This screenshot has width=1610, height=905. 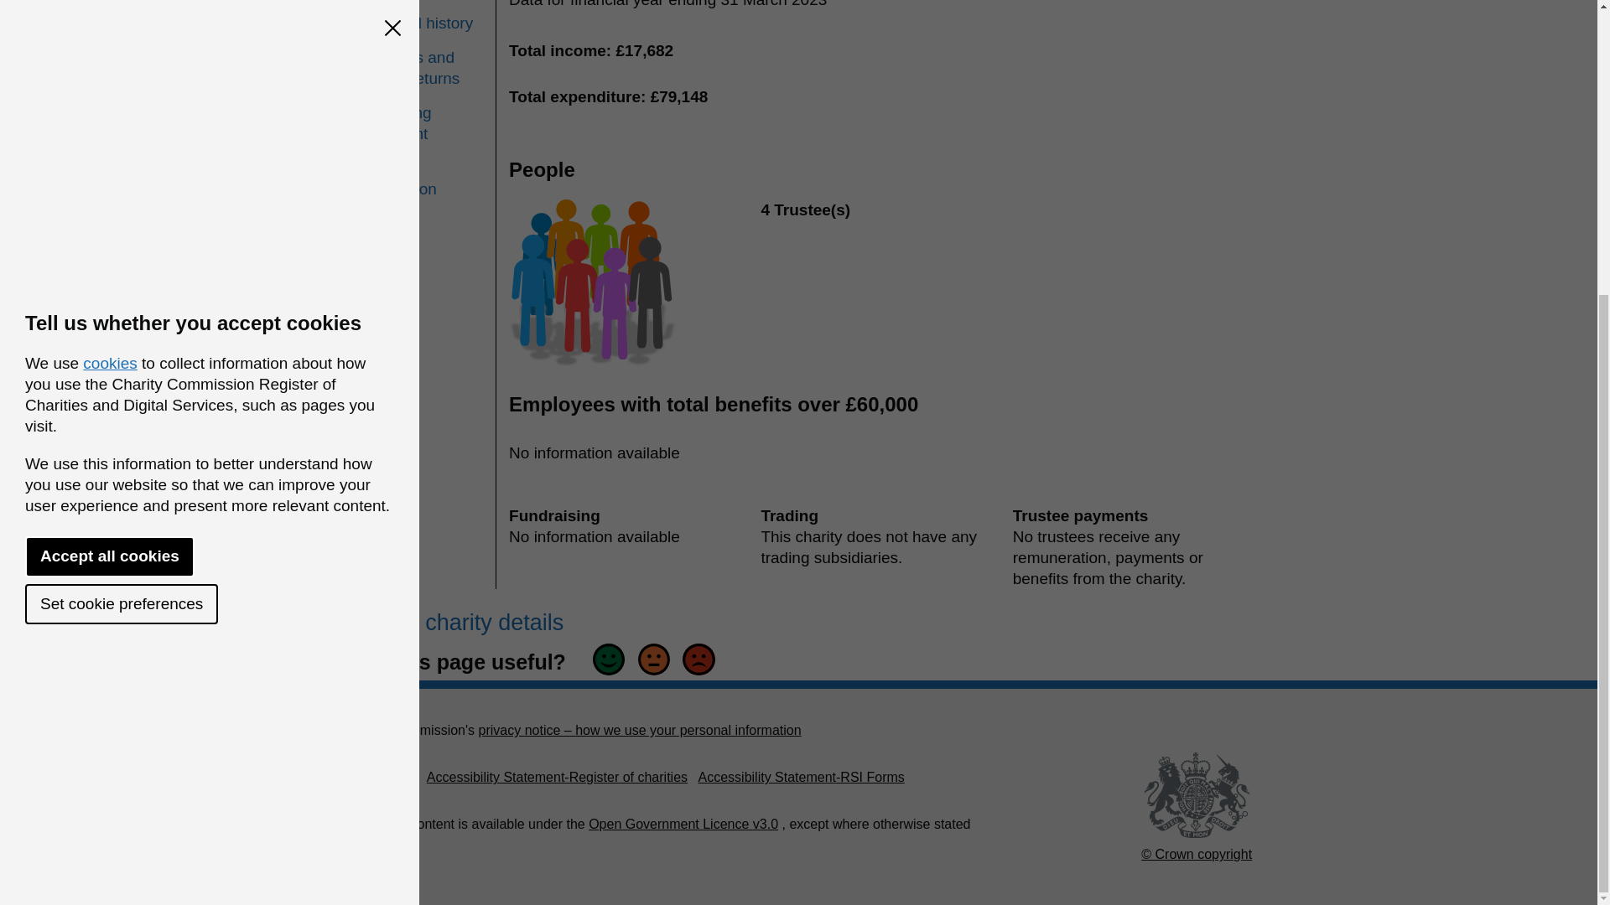 I want to click on Print charity details, so click(x=460, y=622).